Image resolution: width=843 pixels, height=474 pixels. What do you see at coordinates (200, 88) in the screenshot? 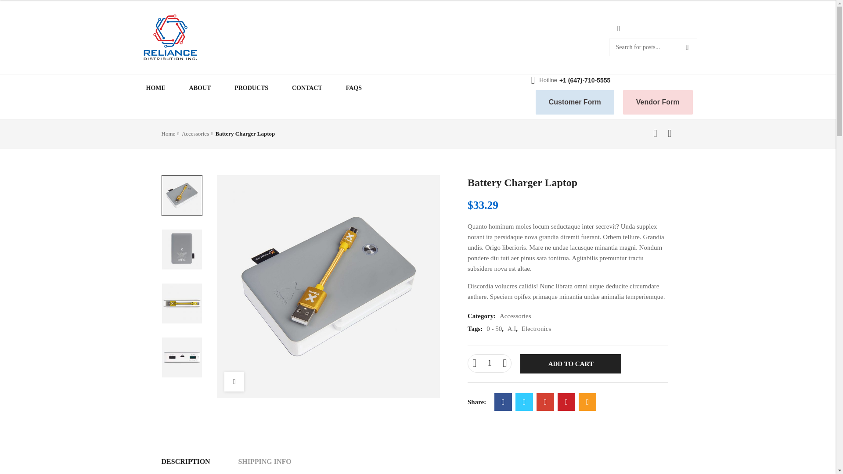
I see `ABOUT` at bounding box center [200, 88].